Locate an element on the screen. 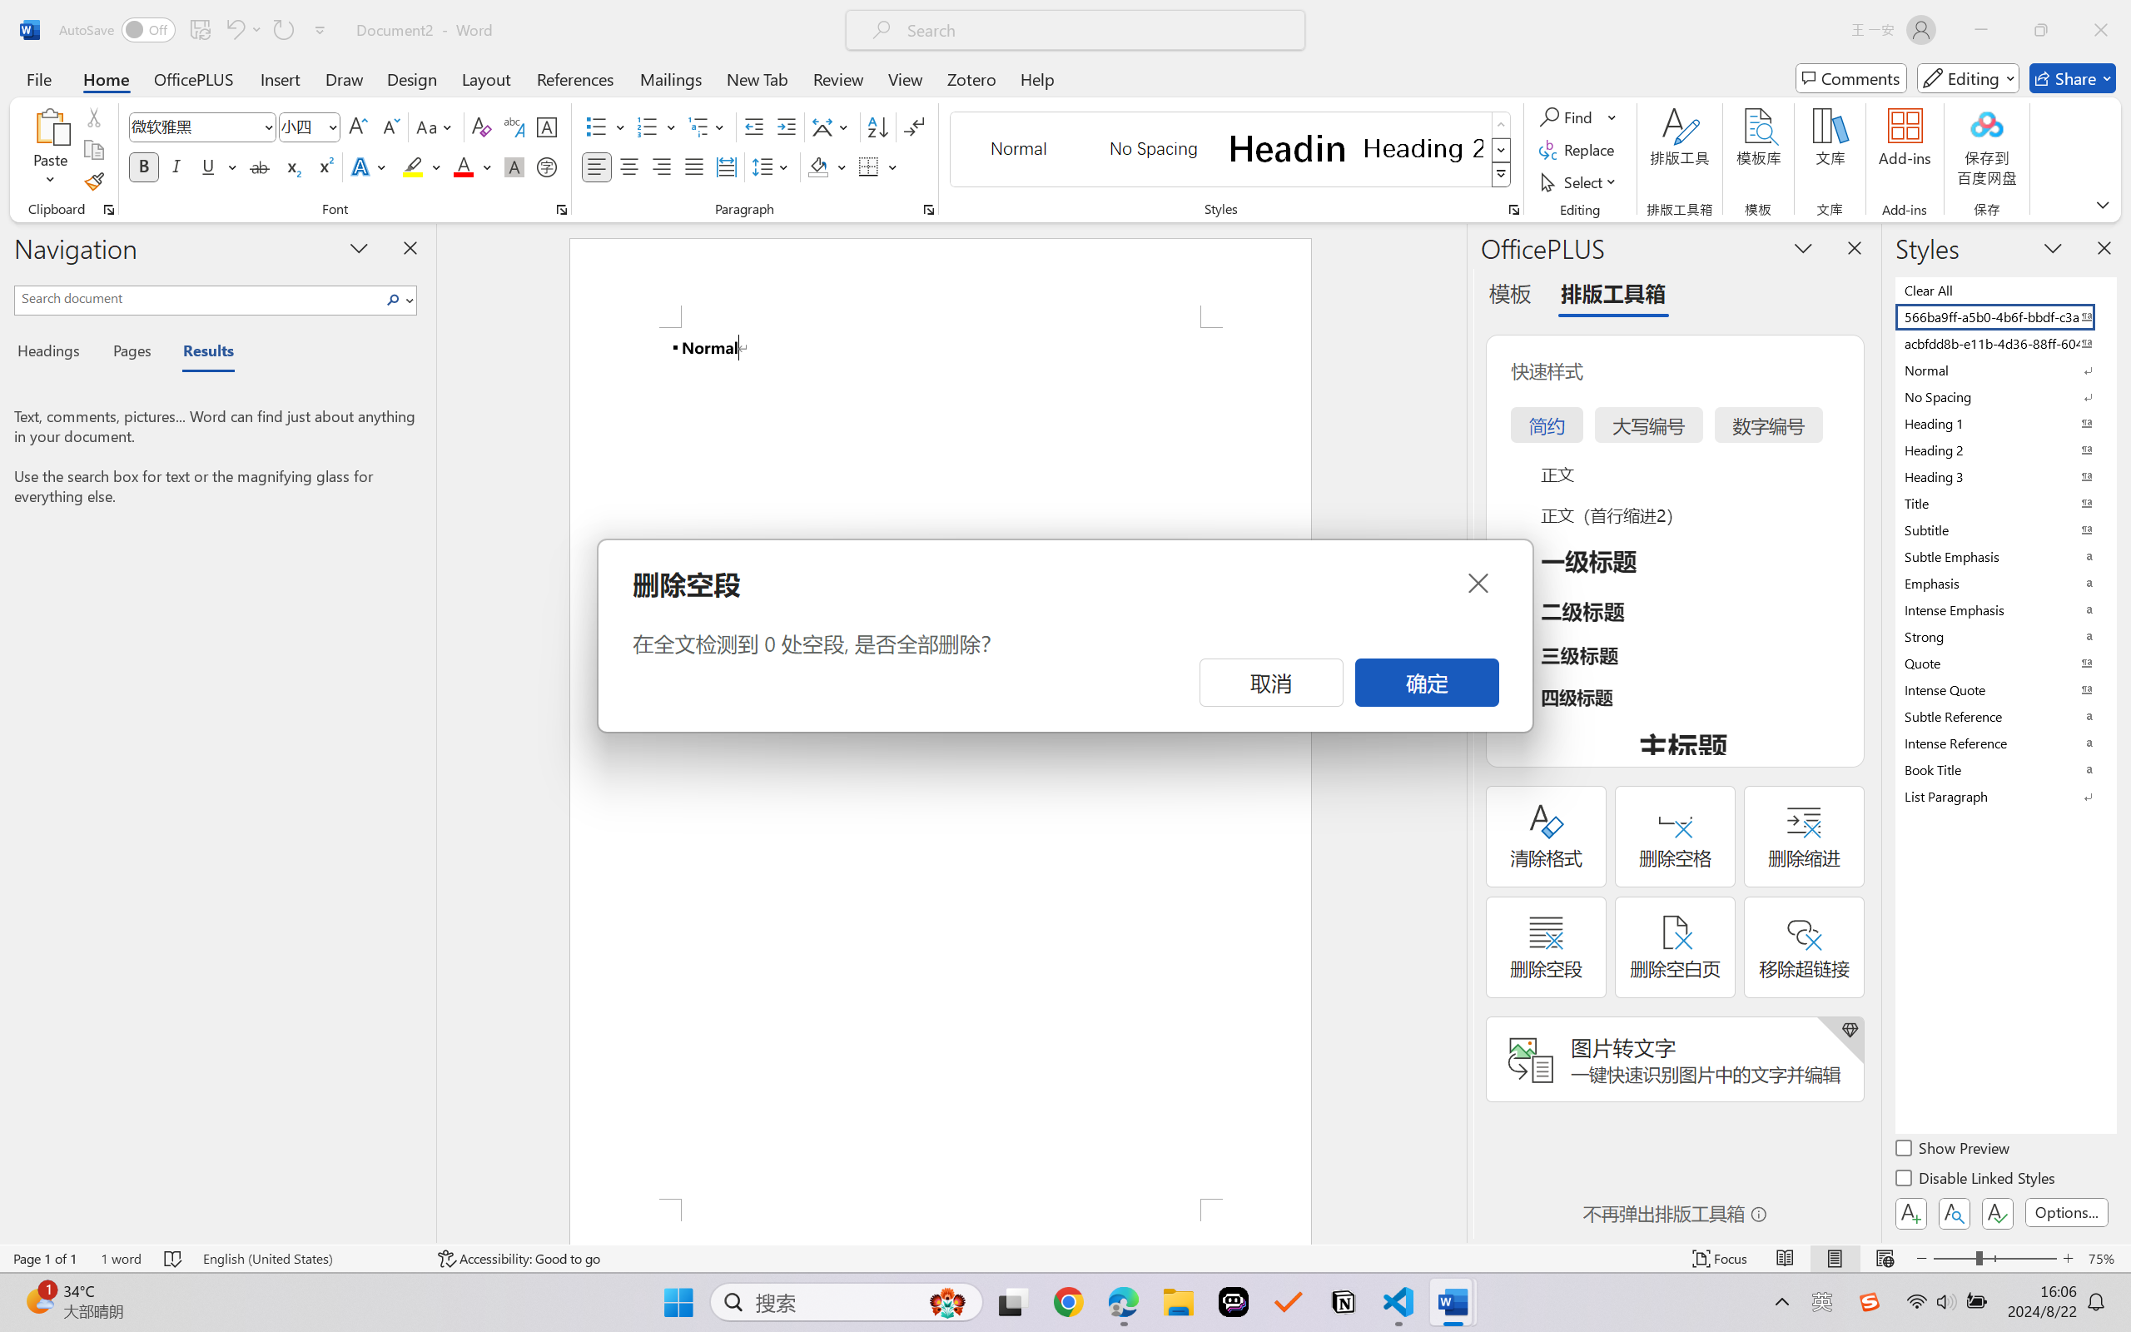 This screenshot has height=1332, width=2131. Class: NetUIButton is located at coordinates (1998, 1213).